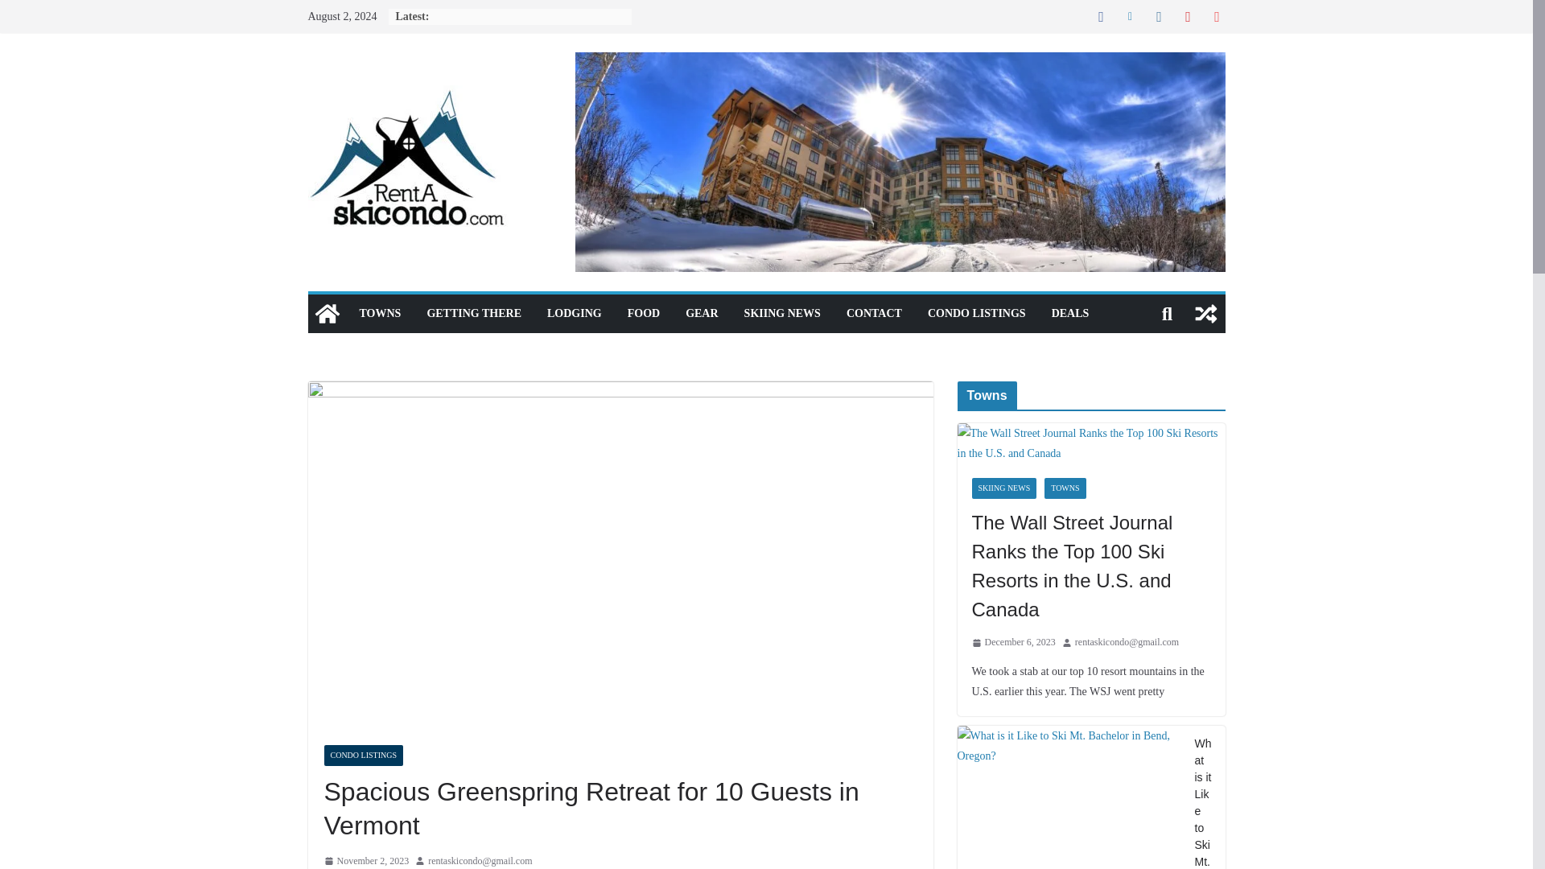 The image size is (1545, 869). Describe the element at coordinates (379, 313) in the screenshot. I see `TOWNS` at that location.